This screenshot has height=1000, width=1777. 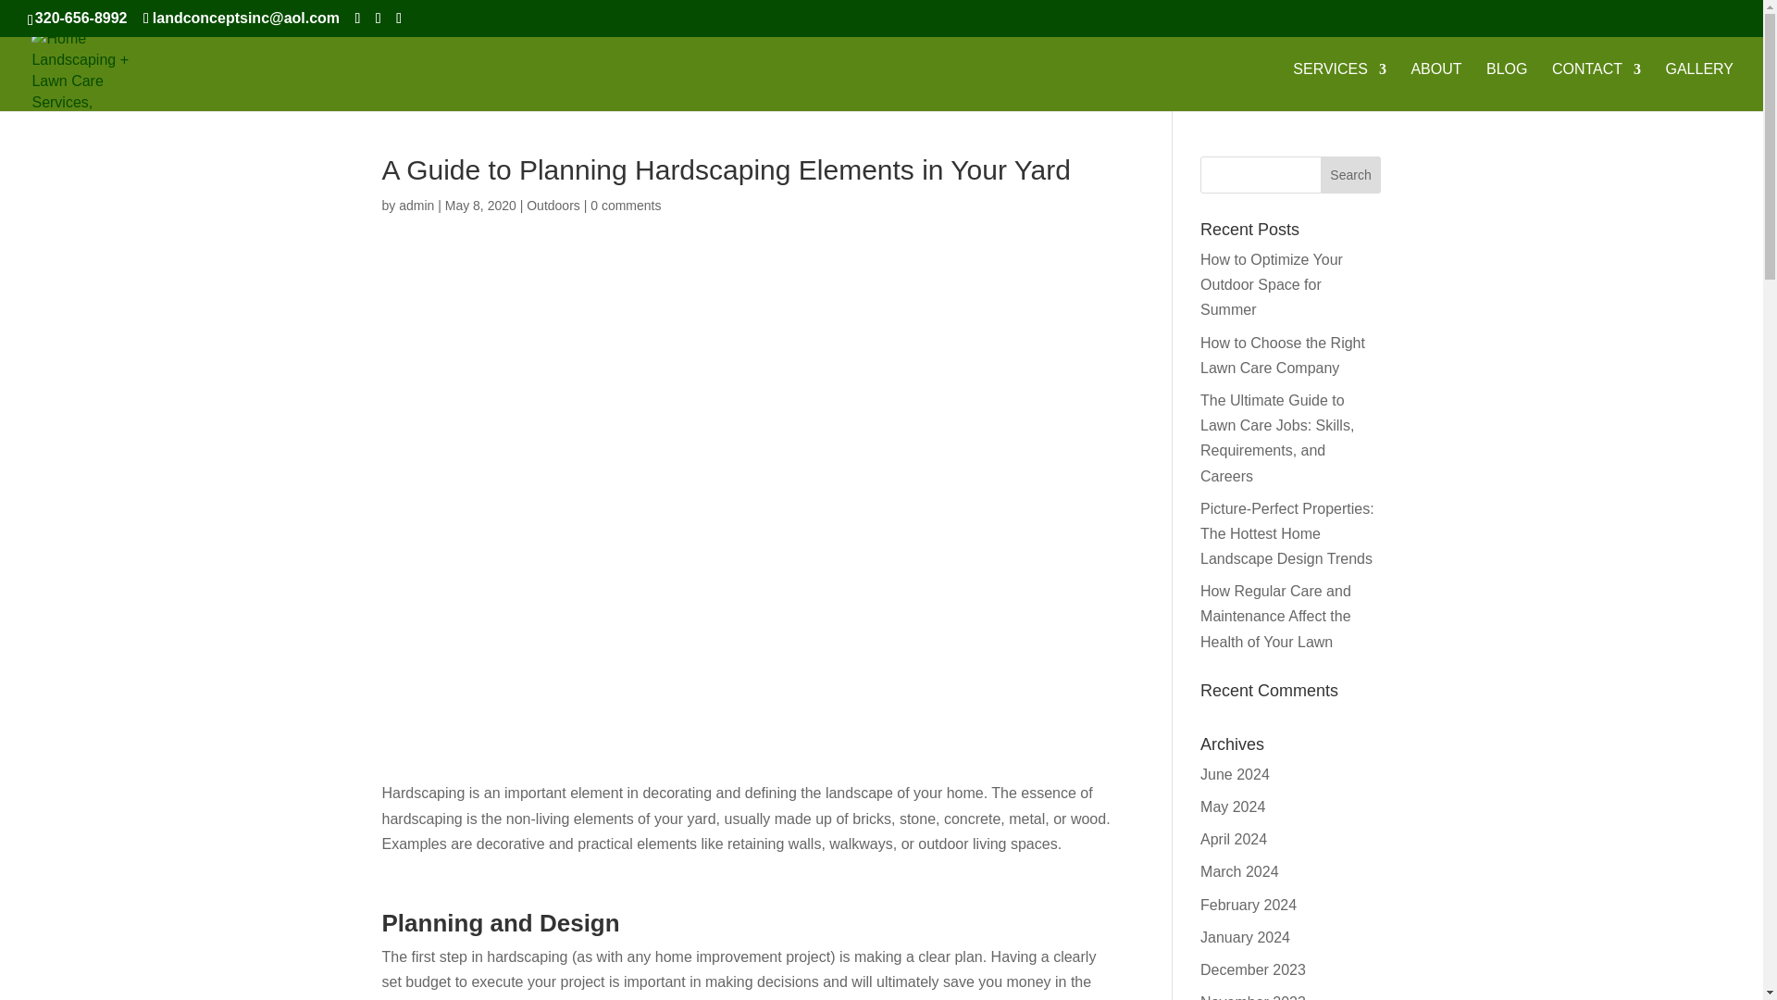 What do you see at coordinates (1351, 174) in the screenshot?
I see `Search` at bounding box center [1351, 174].